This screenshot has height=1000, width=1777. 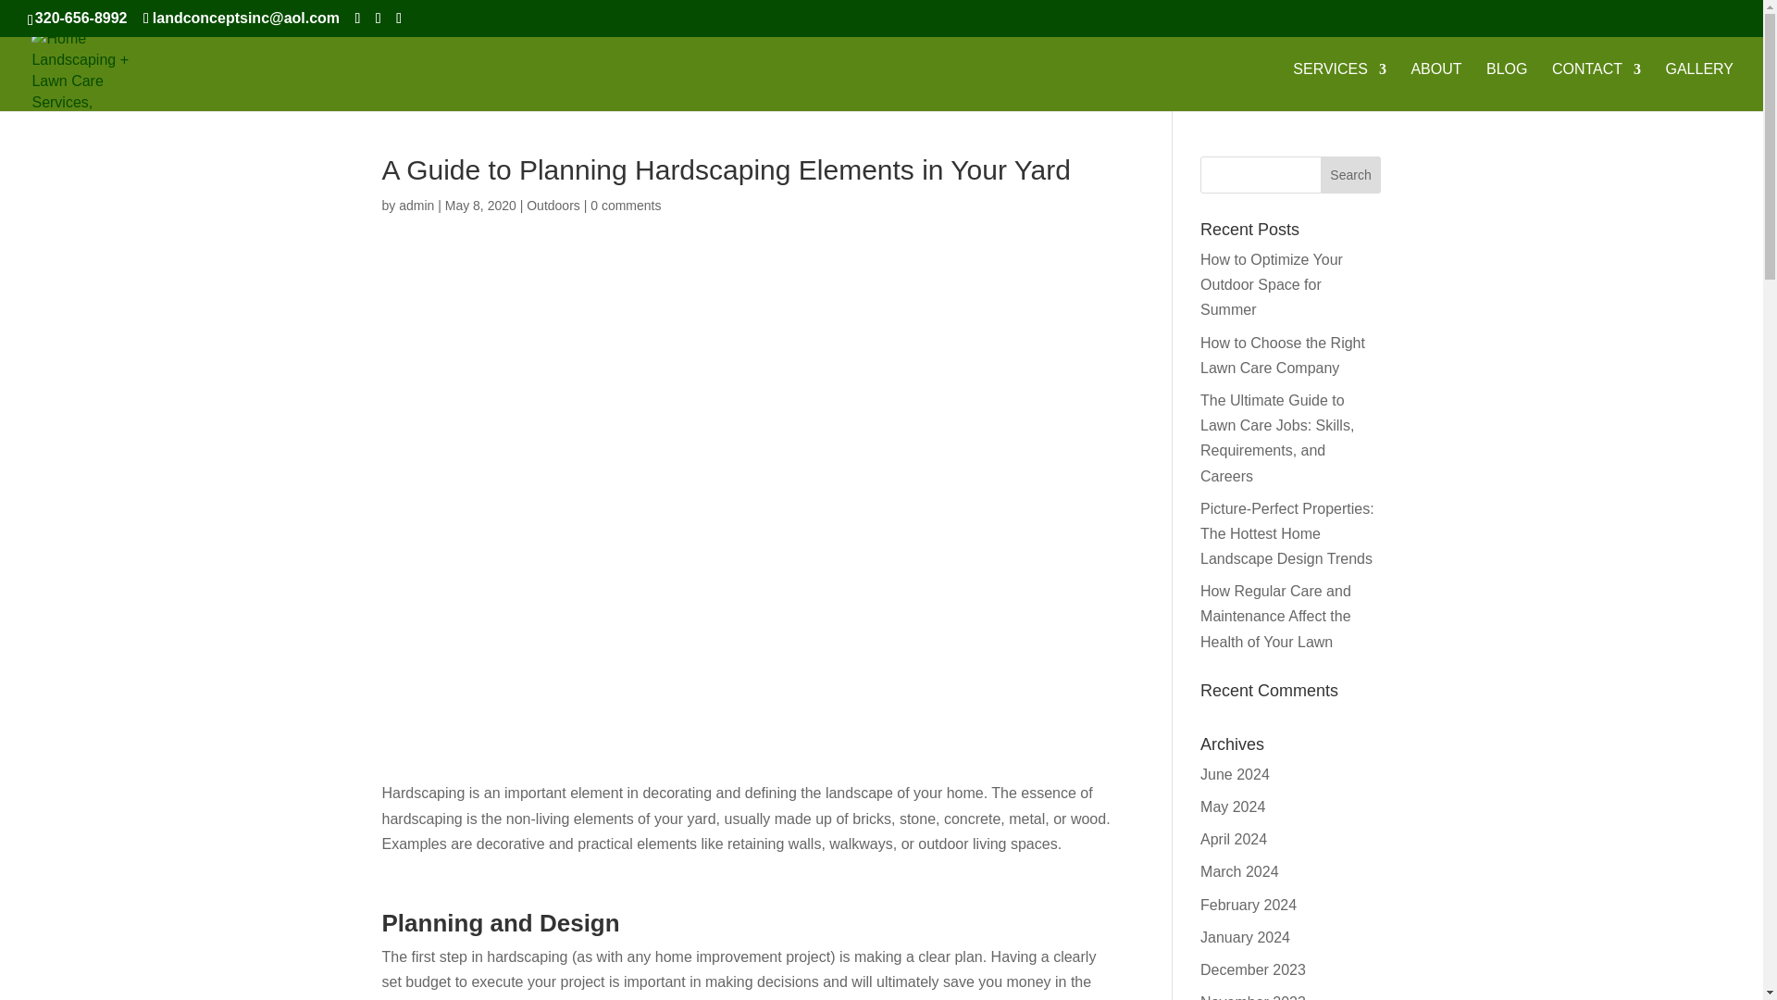 What do you see at coordinates (1351, 174) in the screenshot?
I see `Search` at bounding box center [1351, 174].